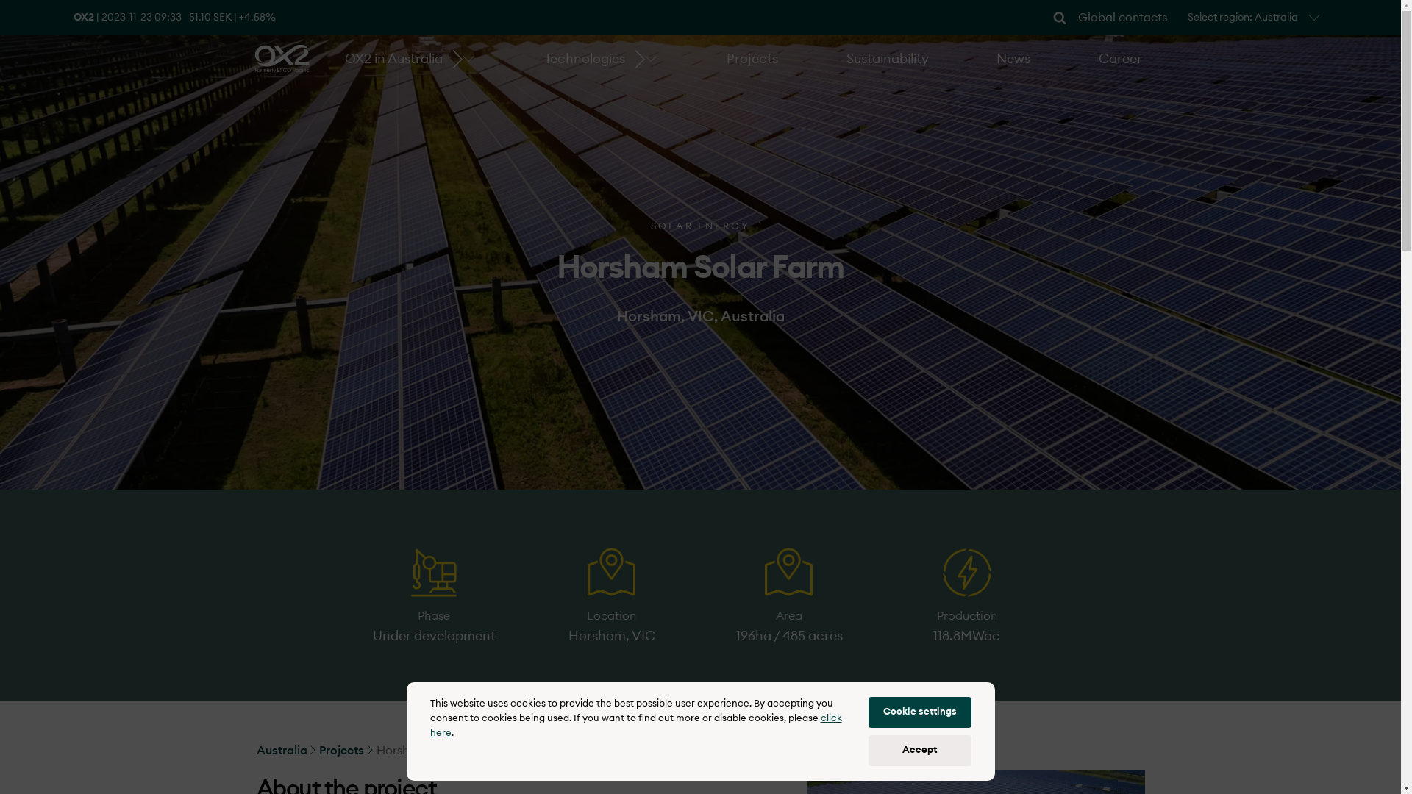  I want to click on Australia, so click(285, 751).